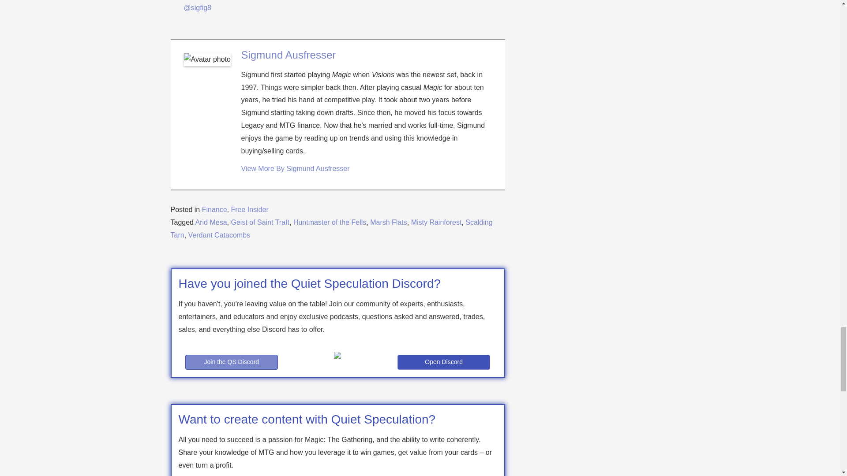  What do you see at coordinates (295, 168) in the screenshot?
I see `View More By Sigmund Ausfresser` at bounding box center [295, 168].